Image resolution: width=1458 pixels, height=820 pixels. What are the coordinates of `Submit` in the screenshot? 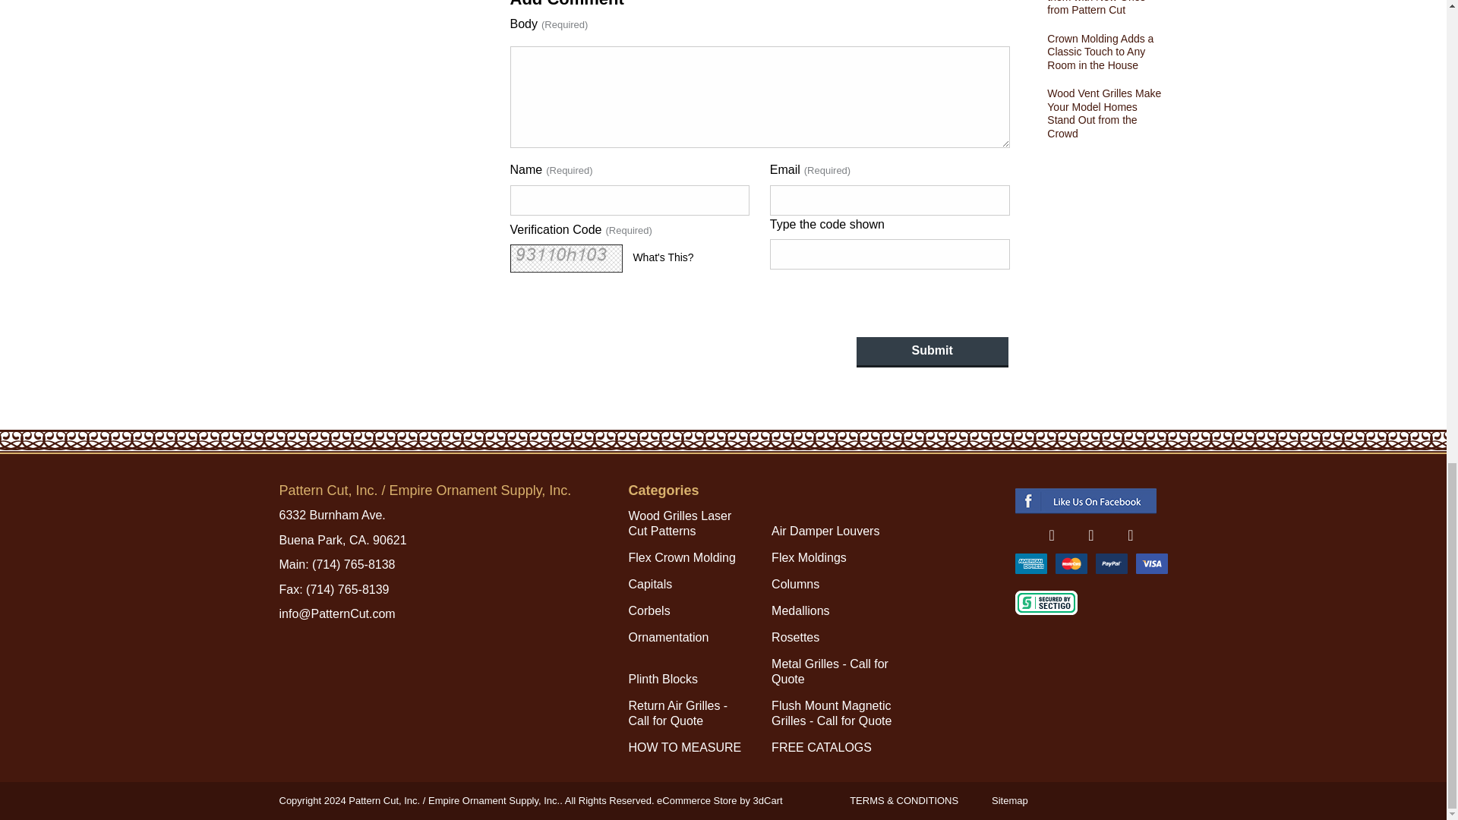 It's located at (933, 352).